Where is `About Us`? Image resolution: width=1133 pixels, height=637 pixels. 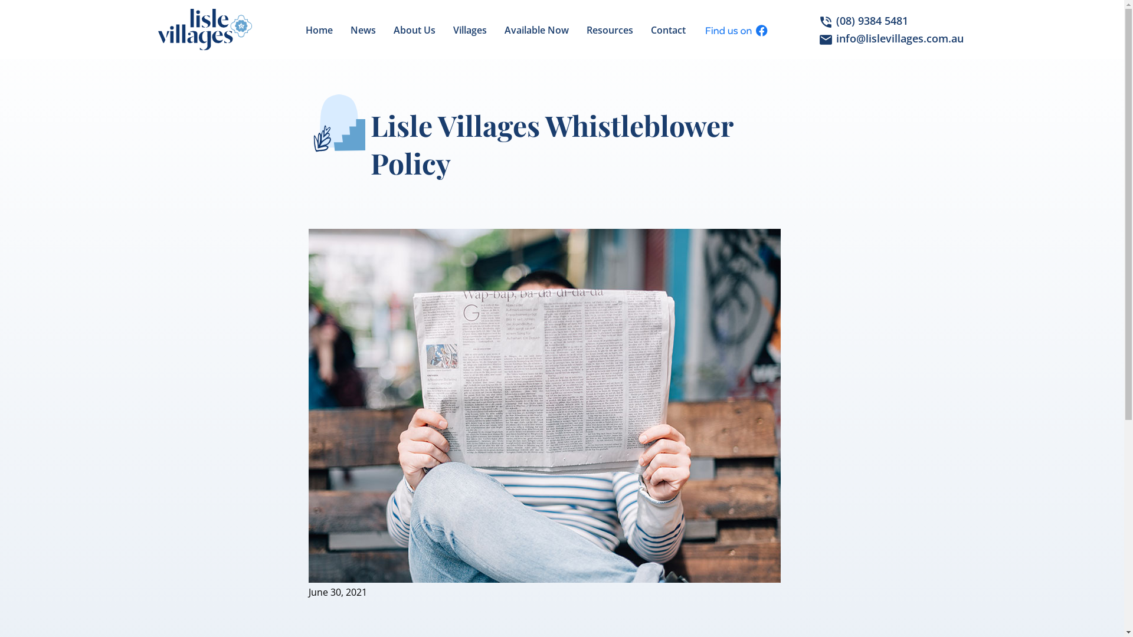 About Us is located at coordinates (414, 30).